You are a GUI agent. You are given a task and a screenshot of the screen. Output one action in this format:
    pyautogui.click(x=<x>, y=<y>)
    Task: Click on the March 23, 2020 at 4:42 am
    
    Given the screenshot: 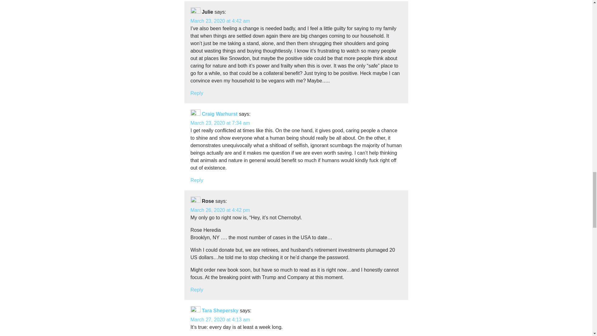 What is the action you would take?
    pyautogui.click(x=220, y=21)
    